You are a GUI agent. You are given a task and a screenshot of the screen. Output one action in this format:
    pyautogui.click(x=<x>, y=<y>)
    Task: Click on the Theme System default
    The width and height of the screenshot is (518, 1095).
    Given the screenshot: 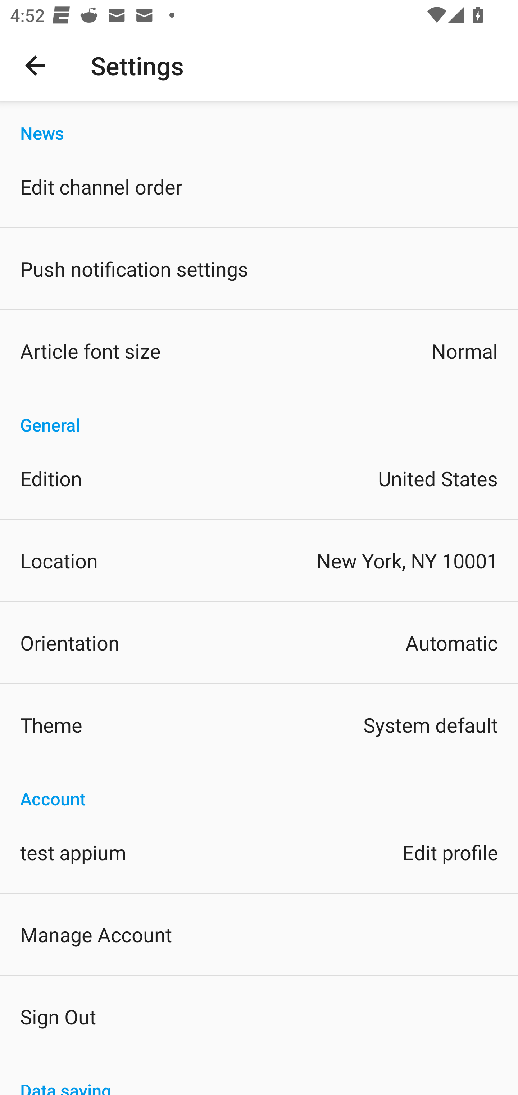 What is the action you would take?
    pyautogui.click(x=259, y=725)
    